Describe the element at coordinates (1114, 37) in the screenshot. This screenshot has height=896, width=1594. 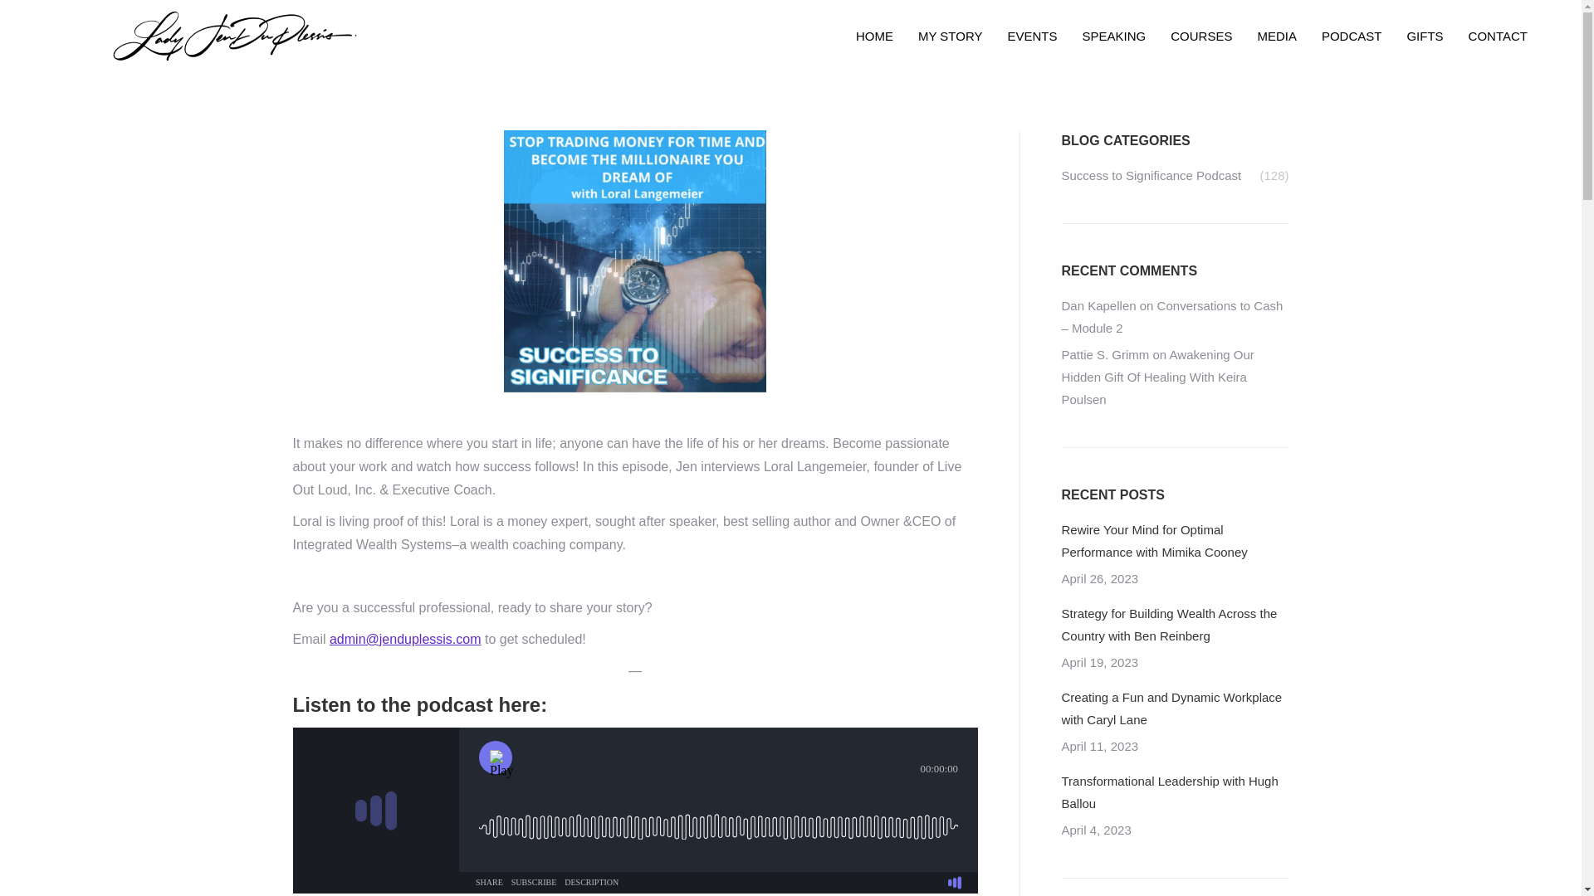
I see `SPEAKING` at that location.